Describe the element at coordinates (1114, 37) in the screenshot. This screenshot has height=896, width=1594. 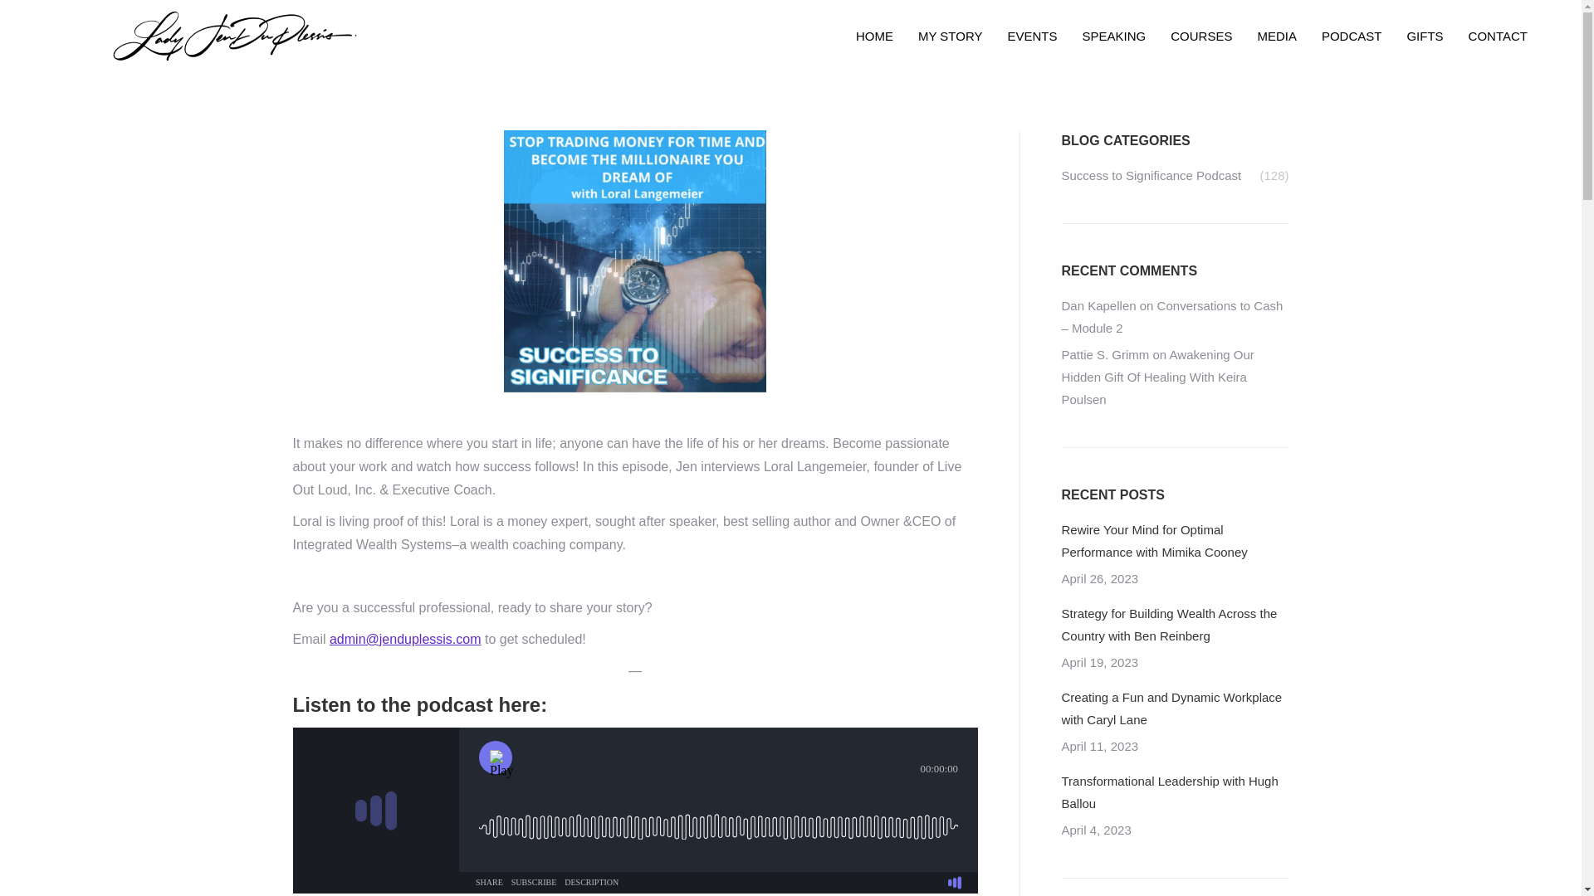
I see `SPEAKING` at that location.